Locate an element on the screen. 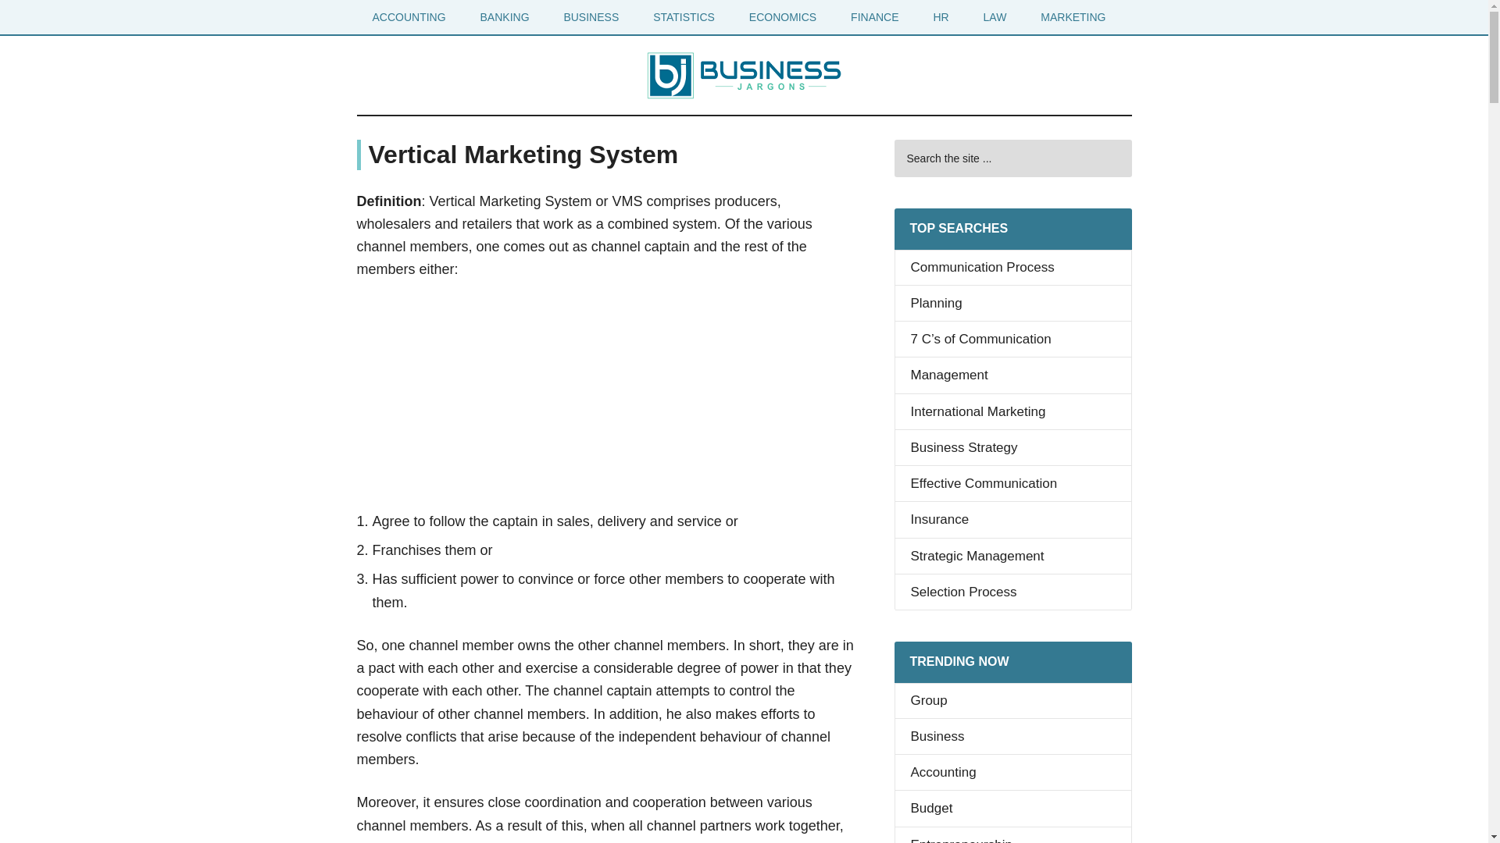  Advertisement is located at coordinates (605, 400).